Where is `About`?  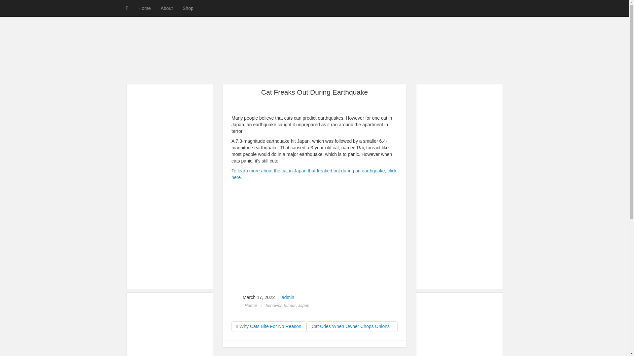
About is located at coordinates (166, 8).